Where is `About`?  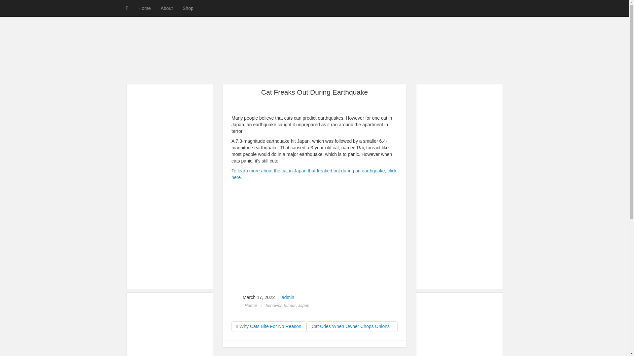
About is located at coordinates (166, 8).